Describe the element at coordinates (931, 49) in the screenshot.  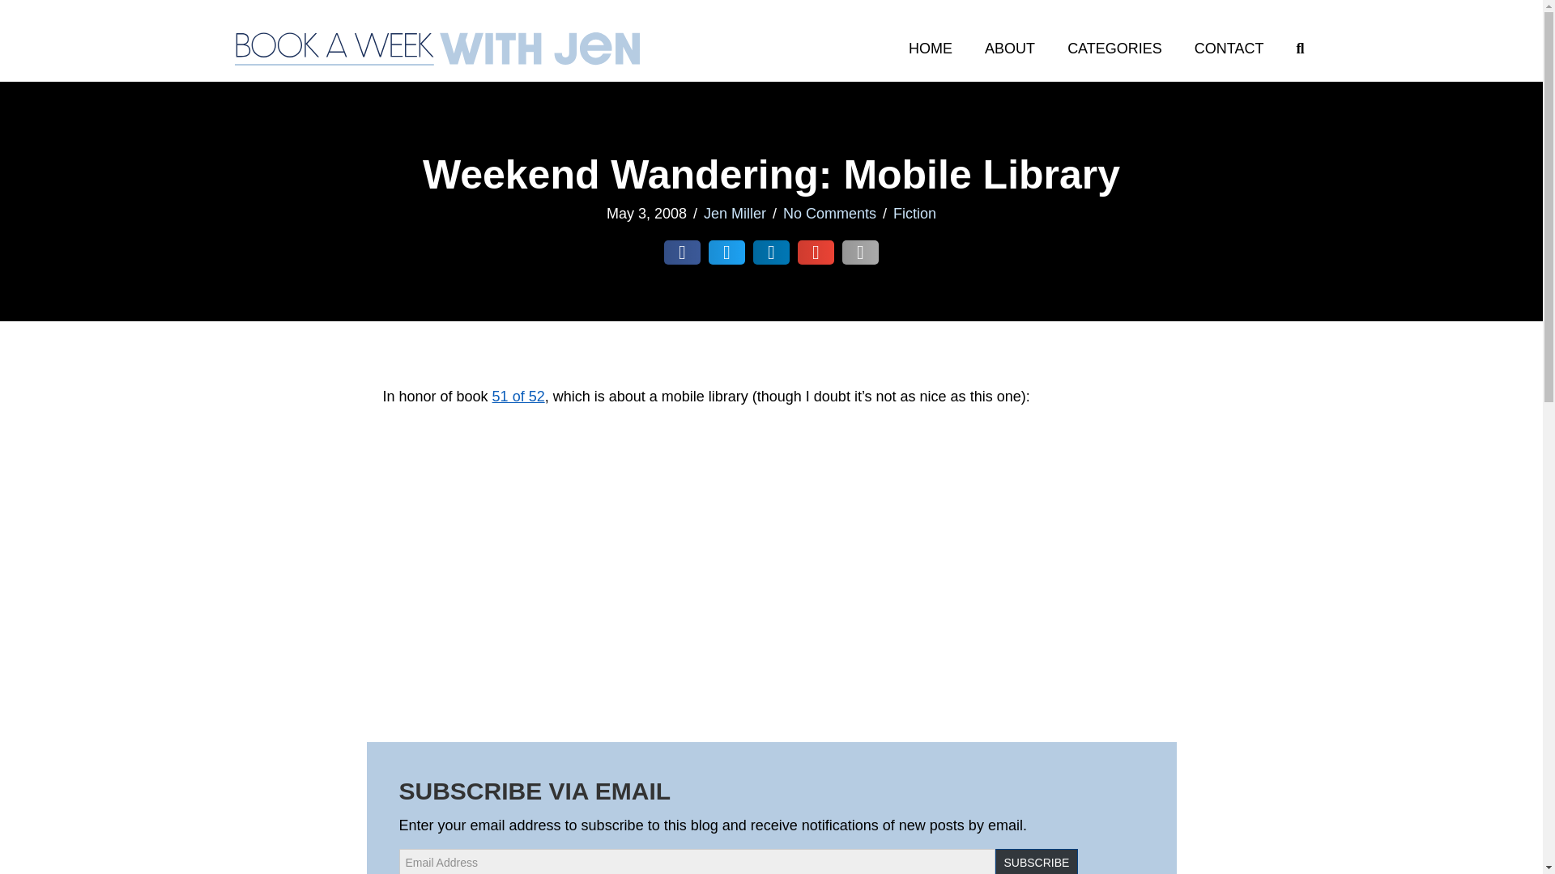
I see `HOME` at that location.